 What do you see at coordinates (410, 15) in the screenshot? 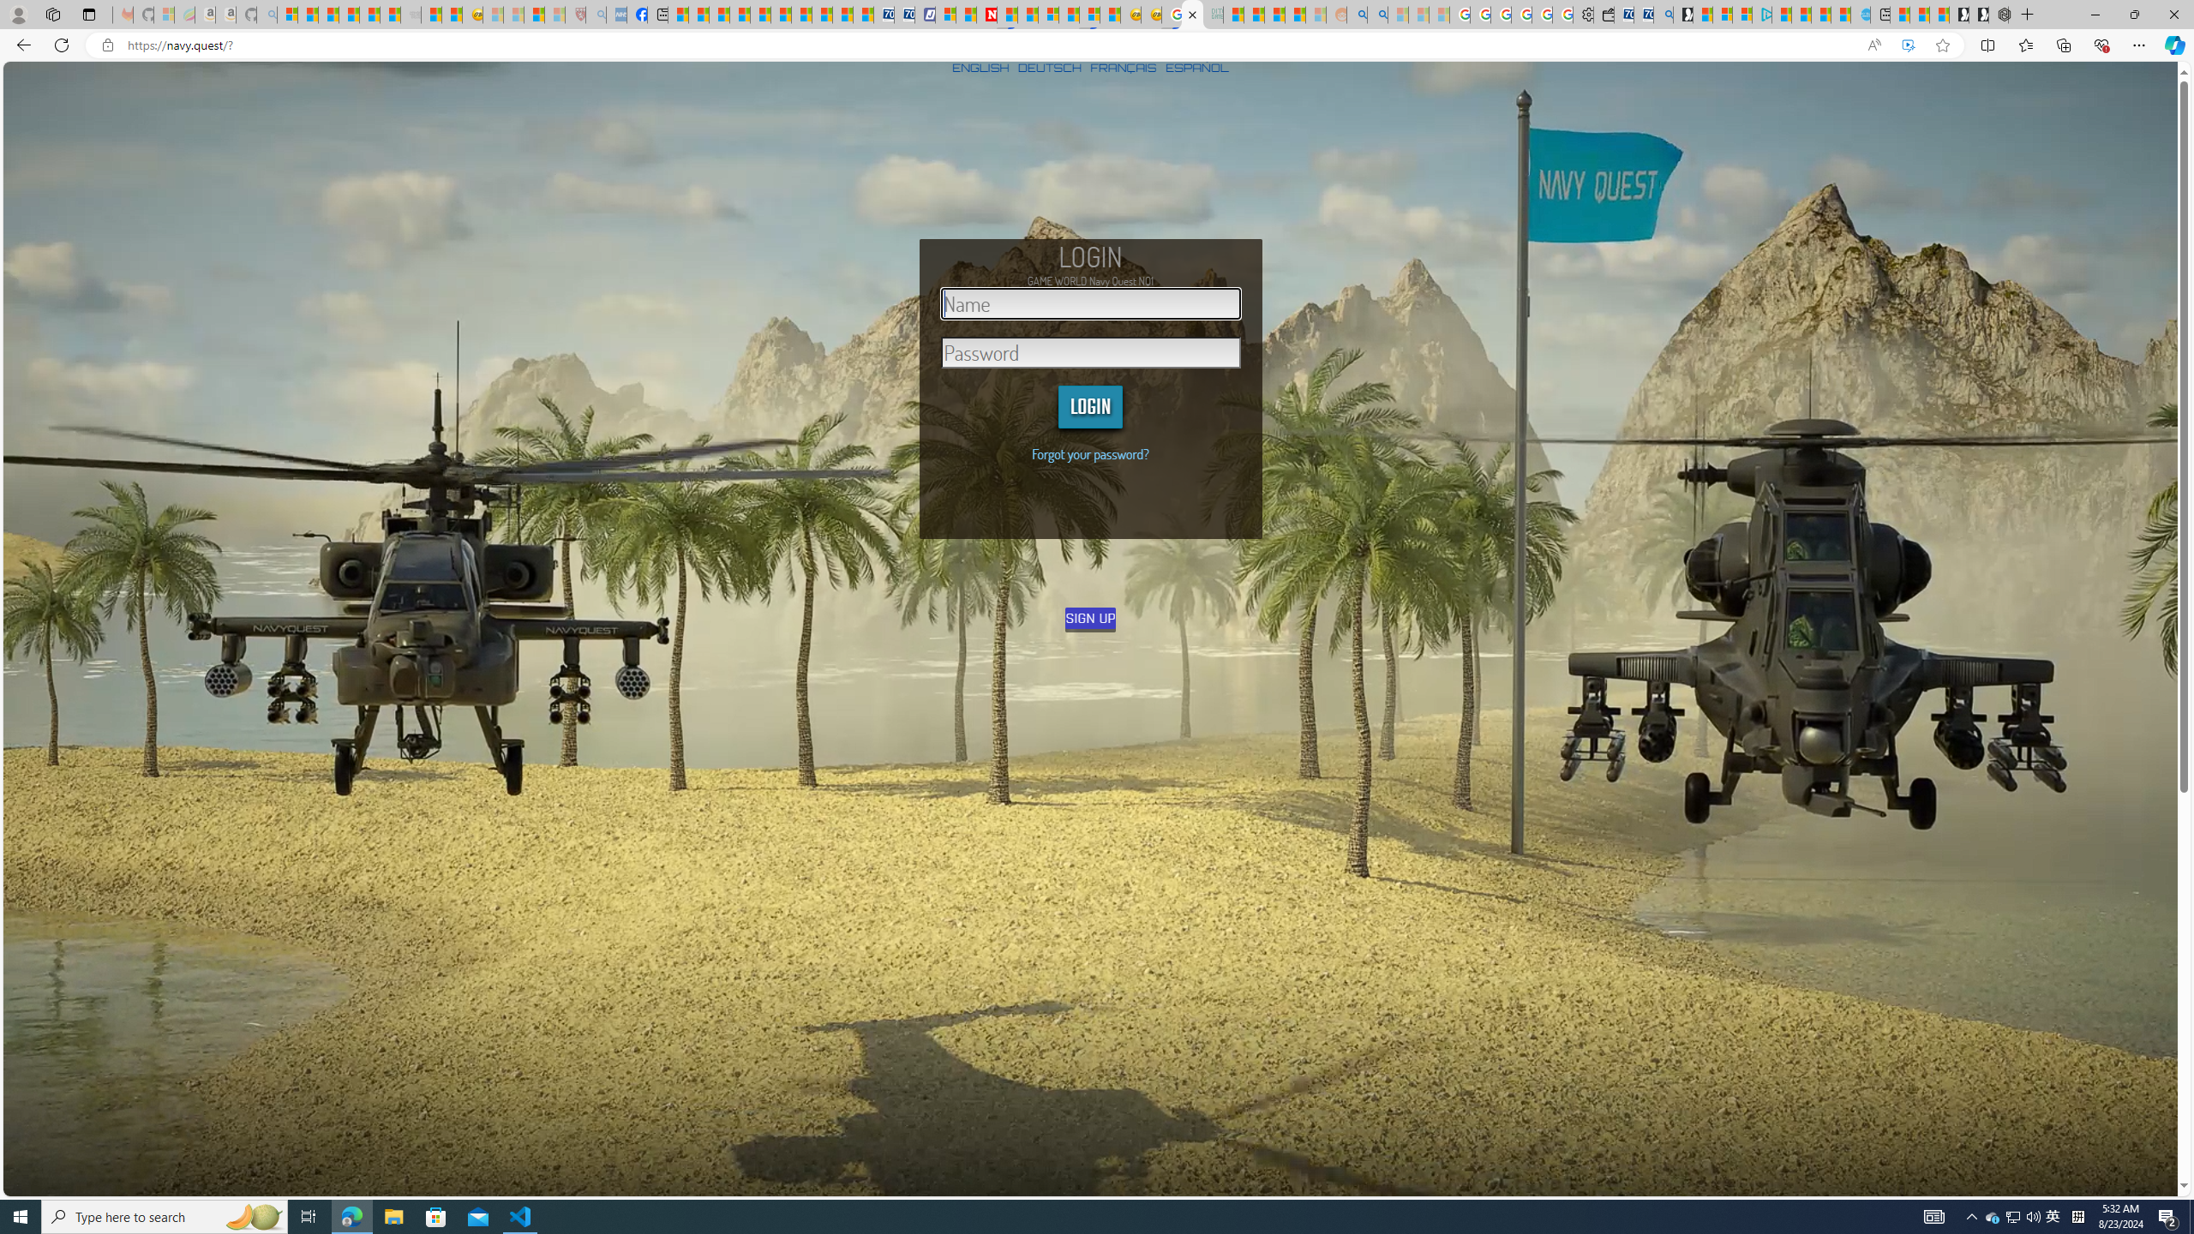
I see `Combat Siege - Sleeping` at bounding box center [410, 15].